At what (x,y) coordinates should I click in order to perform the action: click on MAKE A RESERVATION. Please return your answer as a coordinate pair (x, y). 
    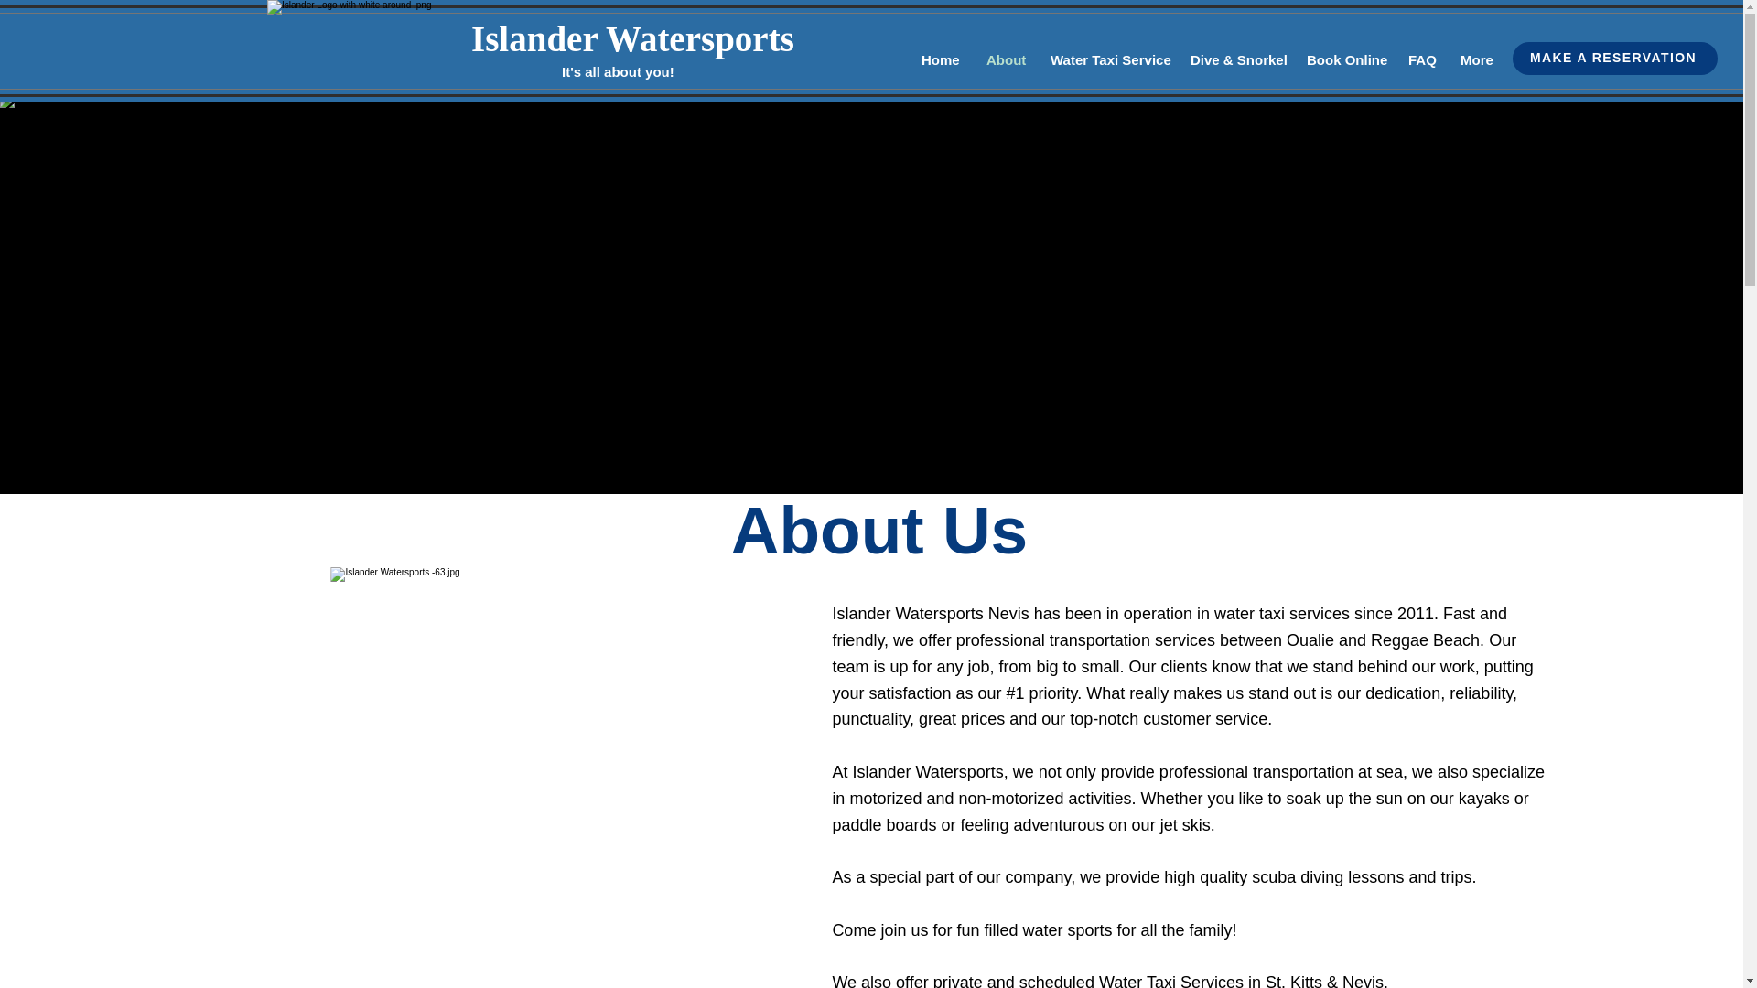
    Looking at the image, I should click on (1615, 59).